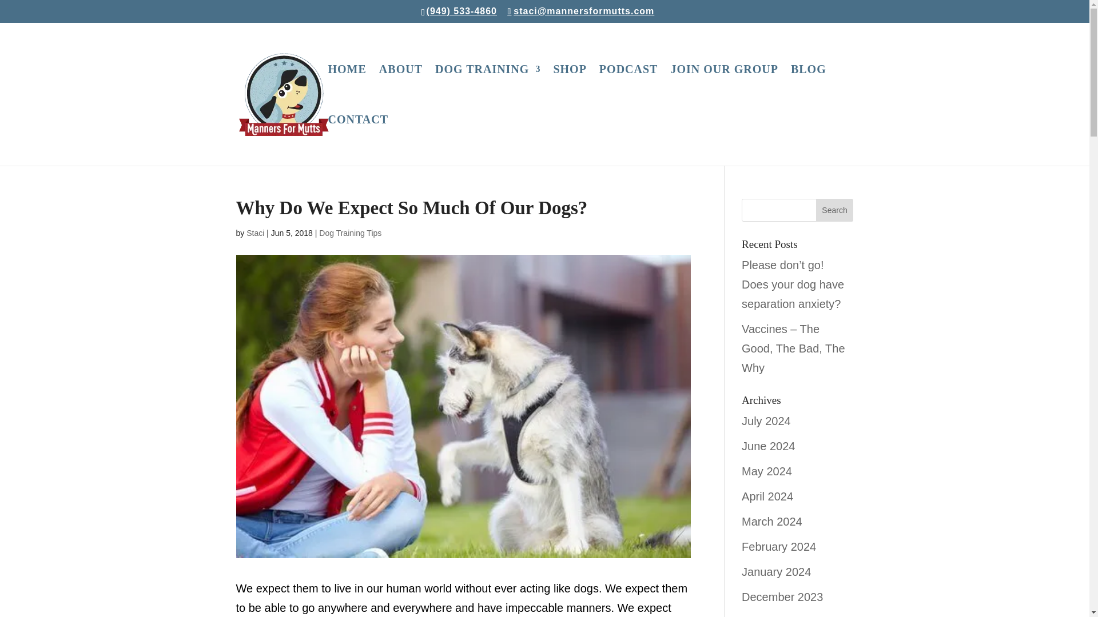 The image size is (1098, 617). I want to click on Dog Training Tips, so click(350, 233).